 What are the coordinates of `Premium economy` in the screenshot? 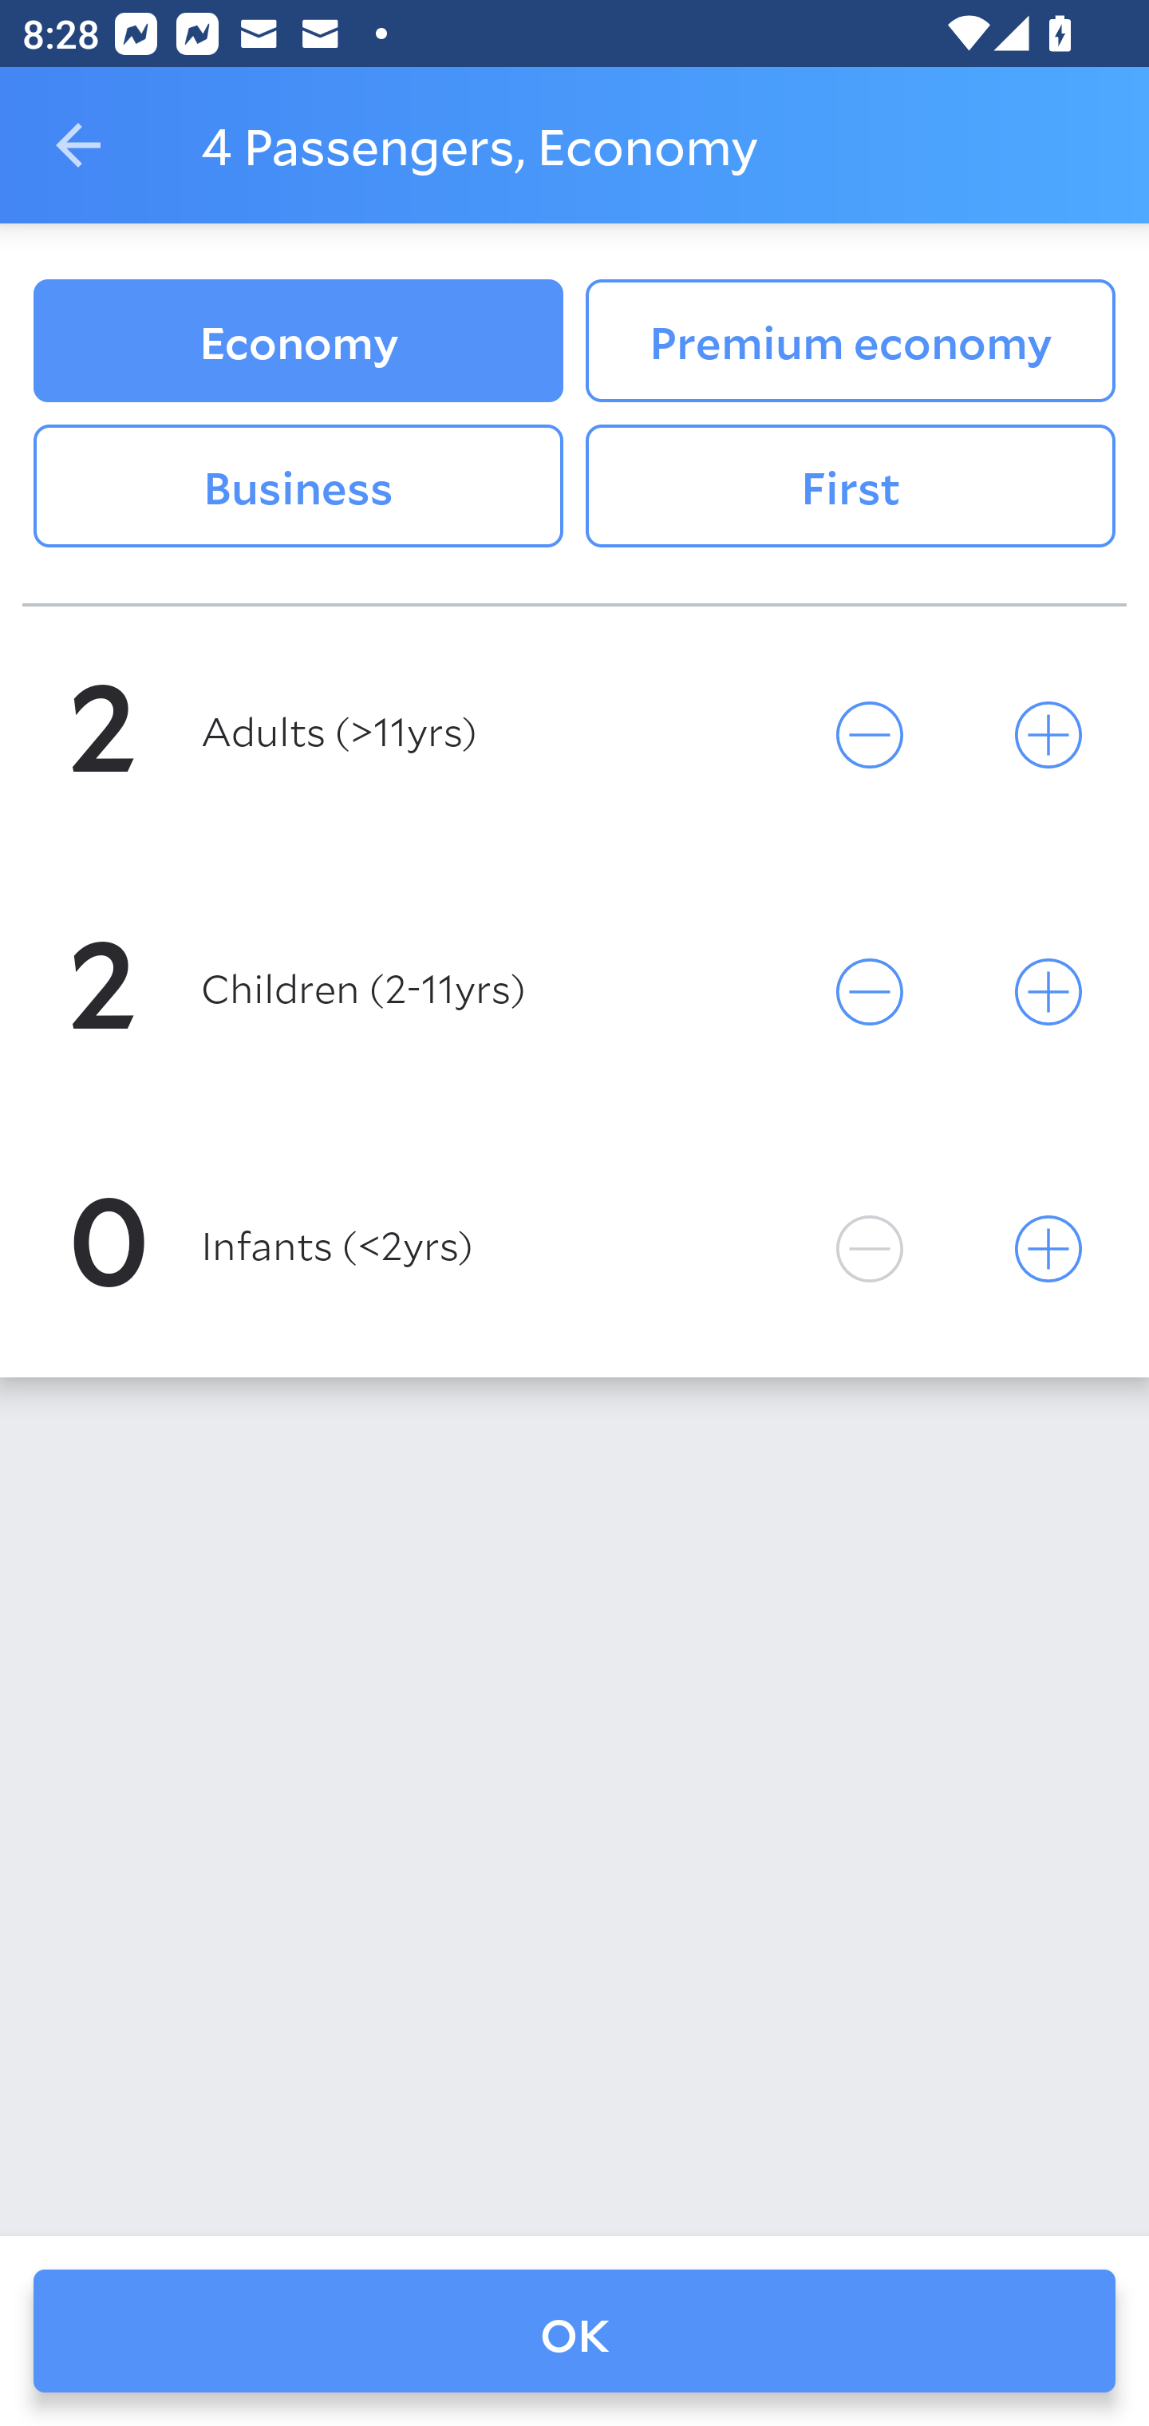 It's located at (851, 340).